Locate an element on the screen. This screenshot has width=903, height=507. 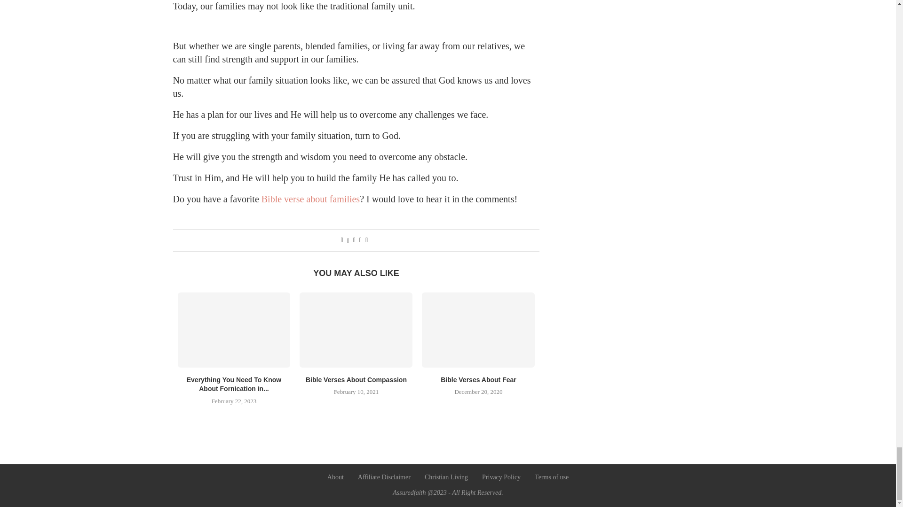
Bible Verses About Fear is located at coordinates (478, 379).